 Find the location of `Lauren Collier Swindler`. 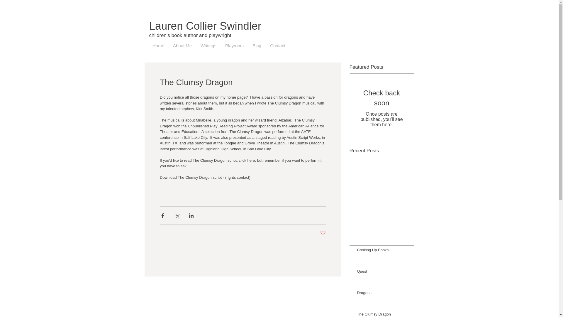

Lauren Collier Swindler is located at coordinates (205, 26).